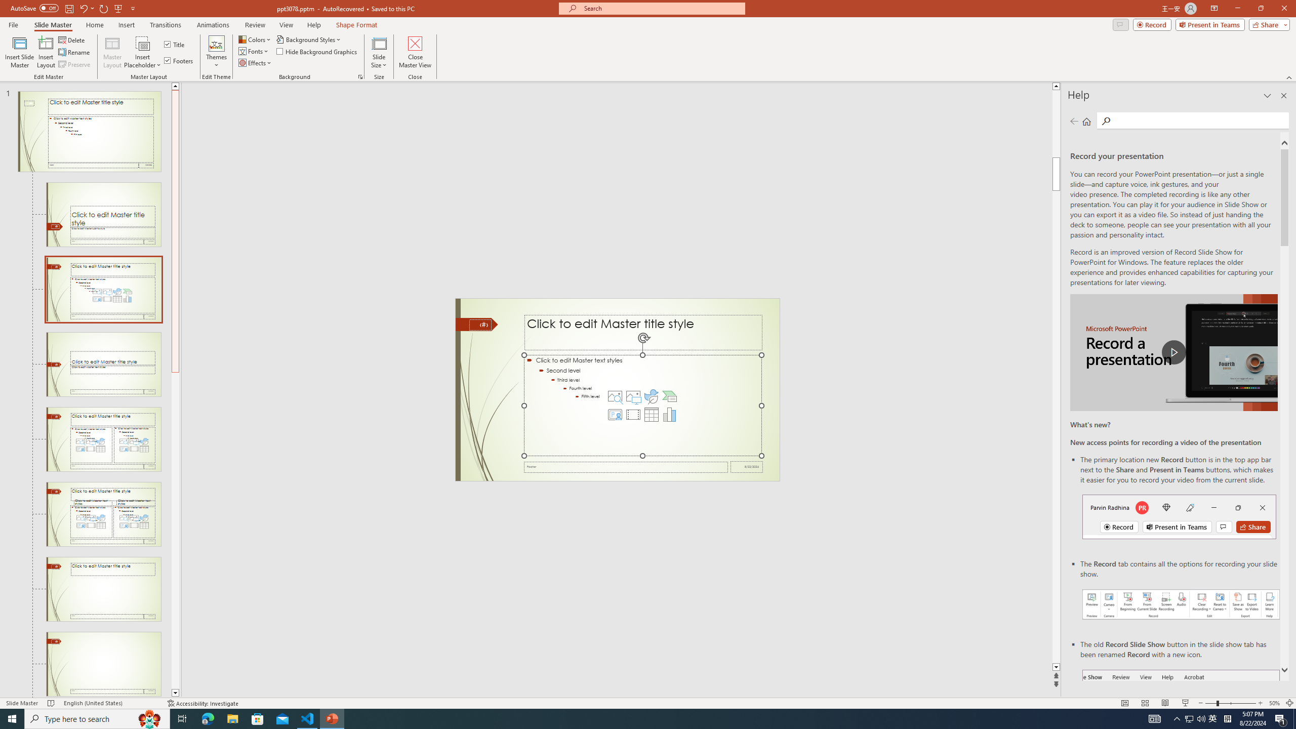 Image resolution: width=1296 pixels, height=729 pixels. Describe the element at coordinates (1181, 604) in the screenshot. I see `Record your presentations screenshot one` at that location.